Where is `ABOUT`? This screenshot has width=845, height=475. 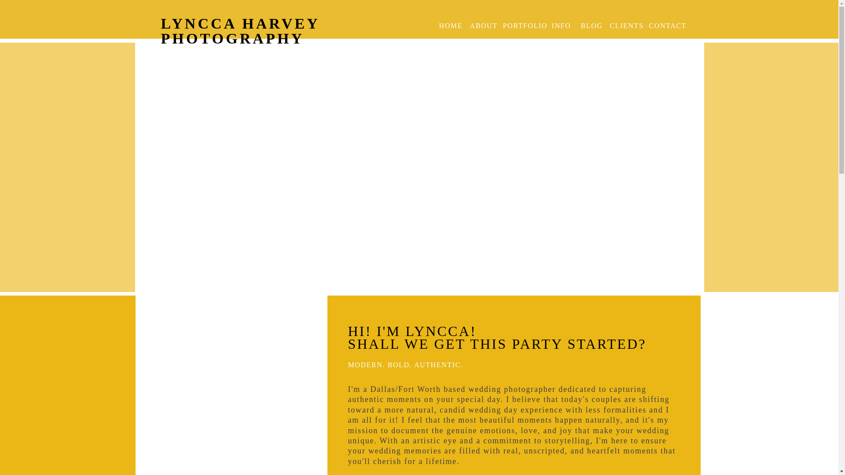 ABOUT is located at coordinates (481, 26).